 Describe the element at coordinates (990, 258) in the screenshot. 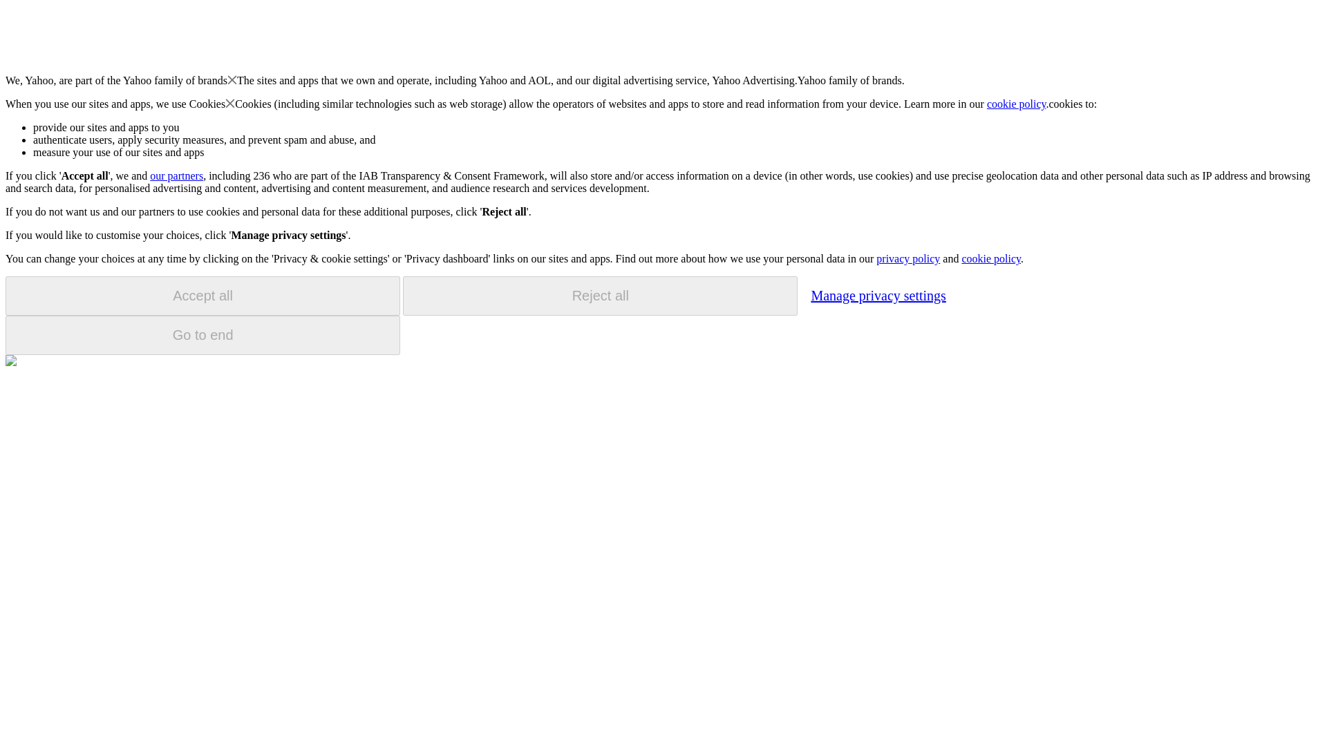

I see `cookie policy` at that location.